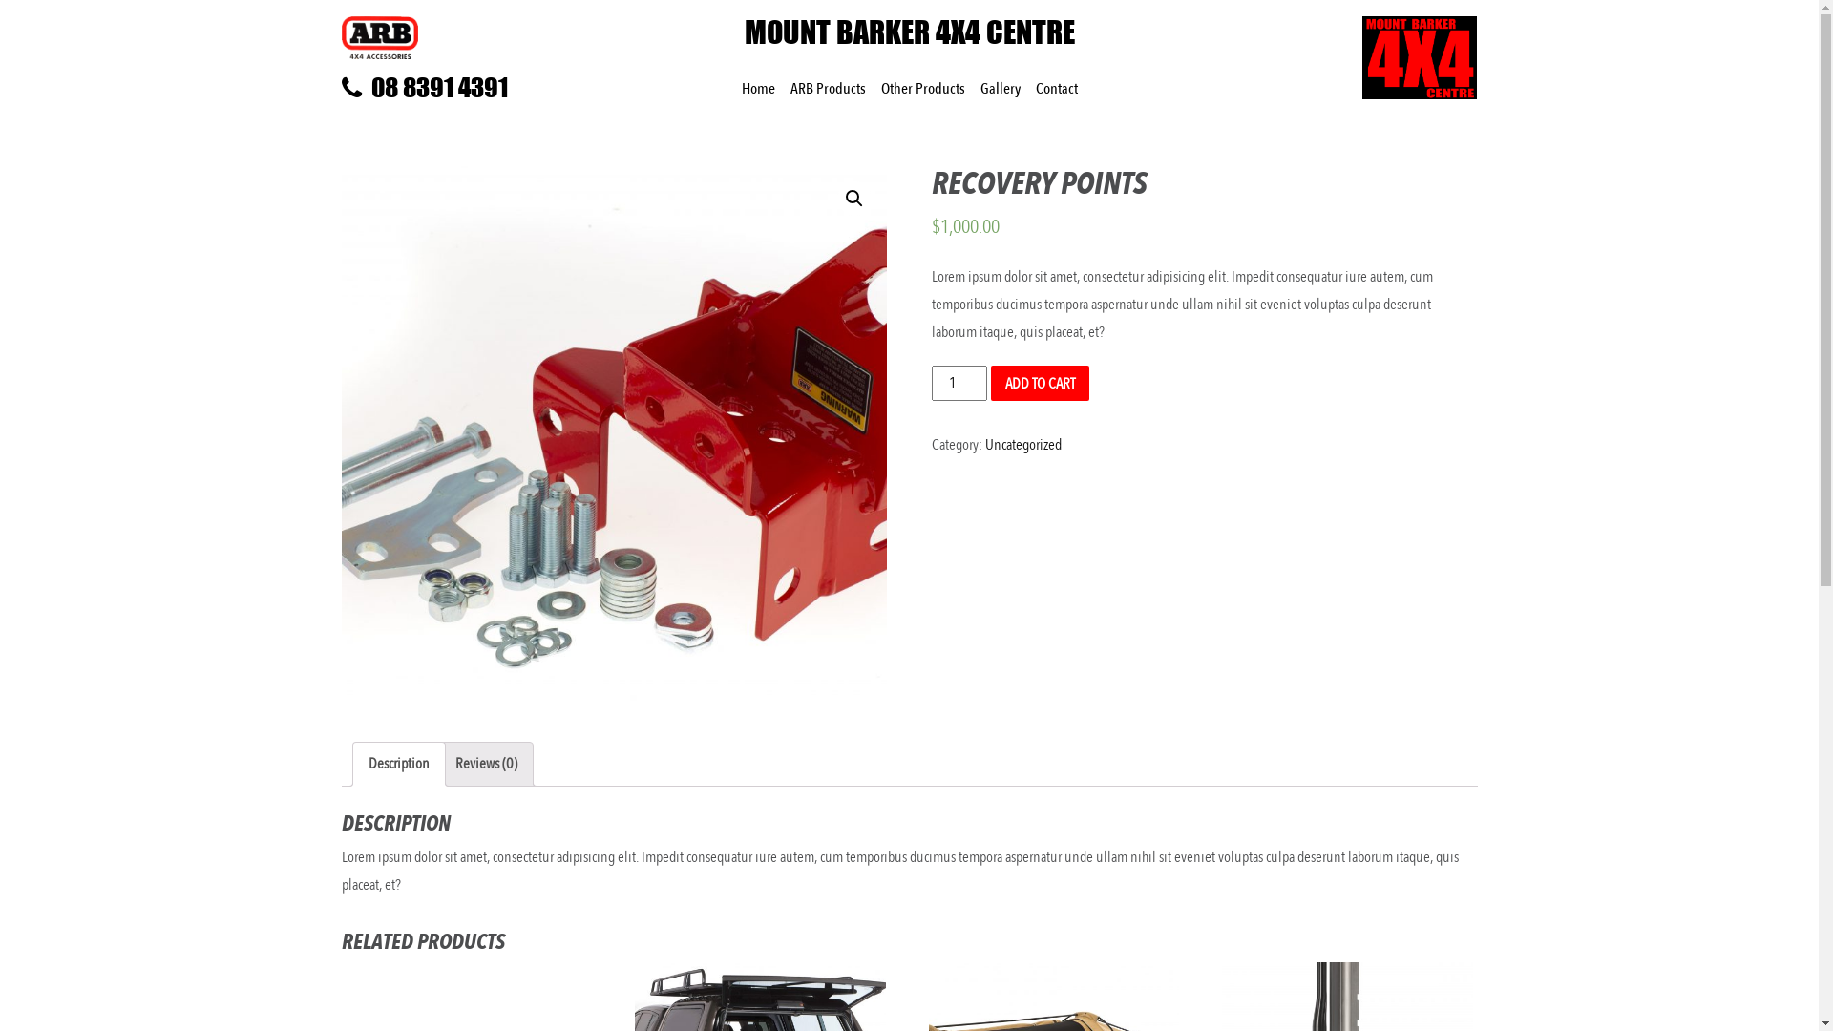  Describe the element at coordinates (999, 90) in the screenshot. I see `Gallery` at that location.